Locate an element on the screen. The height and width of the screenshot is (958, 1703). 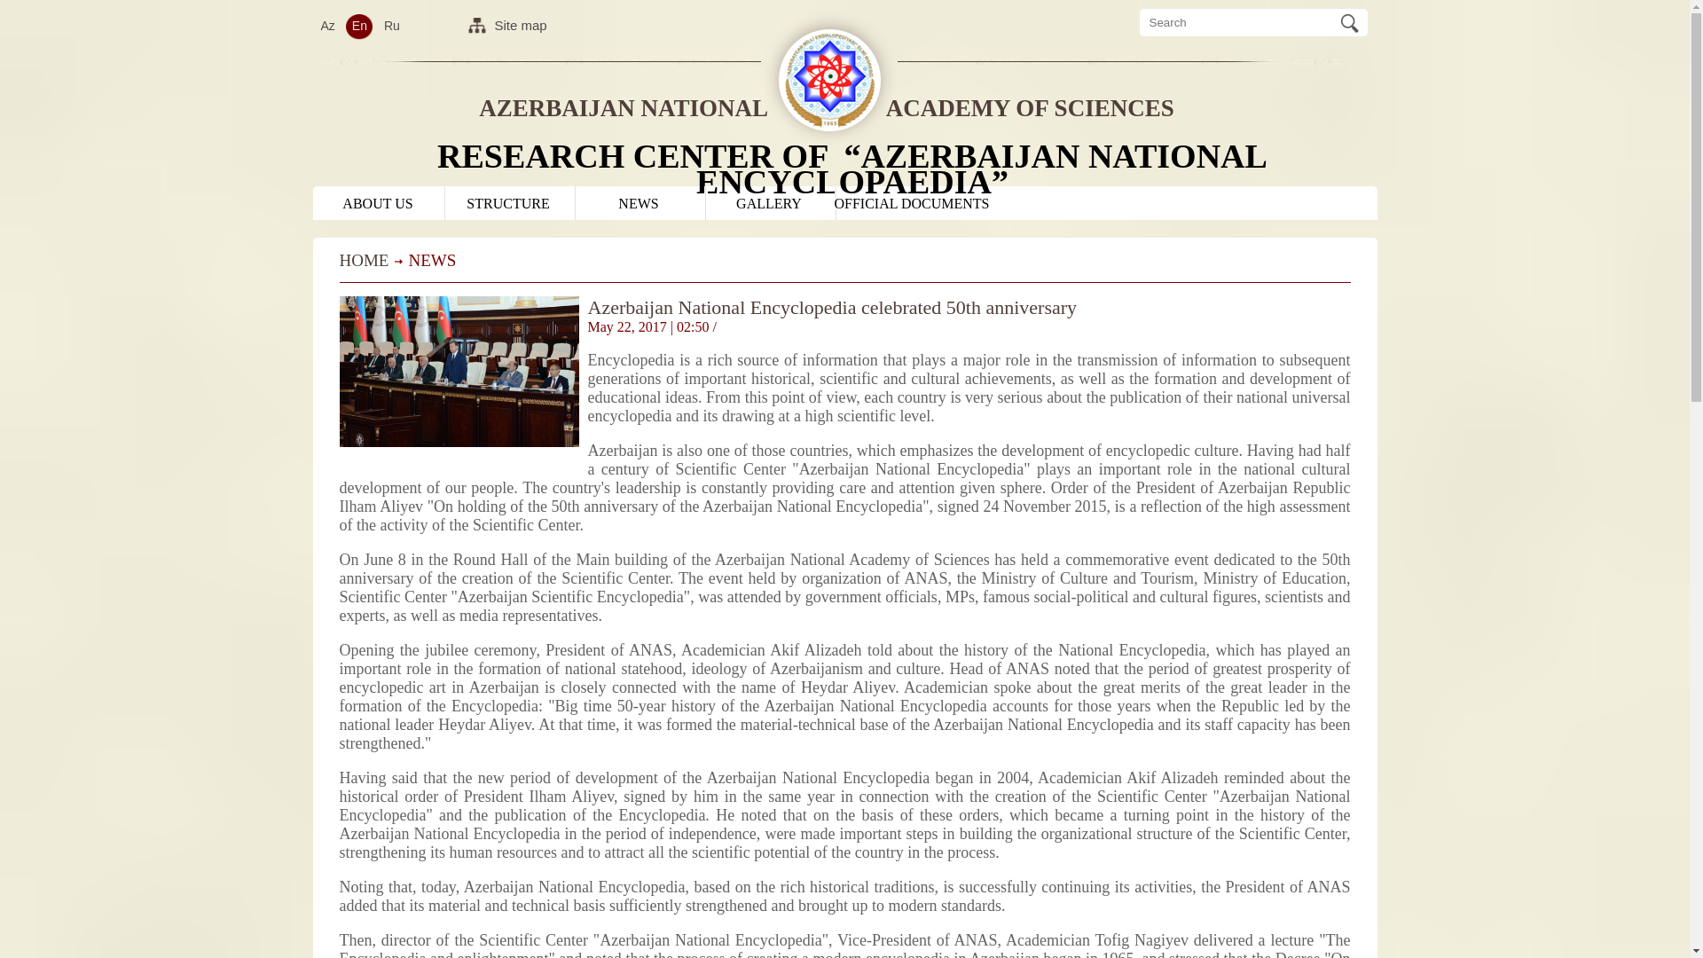
NEWS is located at coordinates (639, 204).